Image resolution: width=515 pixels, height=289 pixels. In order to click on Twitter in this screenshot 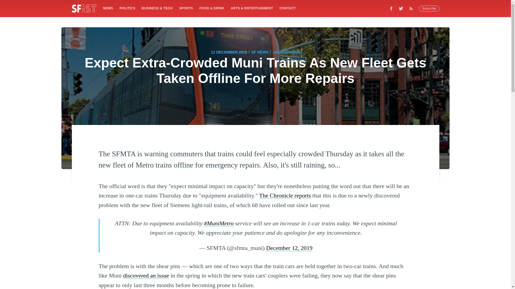, I will do `click(401, 8)`.